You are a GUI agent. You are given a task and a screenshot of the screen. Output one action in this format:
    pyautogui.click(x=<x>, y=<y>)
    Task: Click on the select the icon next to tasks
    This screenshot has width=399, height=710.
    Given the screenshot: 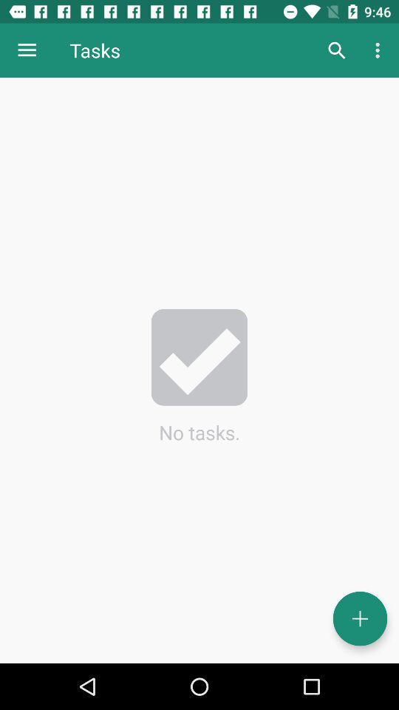 What is the action you would take?
    pyautogui.click(x=27, y=50)
    